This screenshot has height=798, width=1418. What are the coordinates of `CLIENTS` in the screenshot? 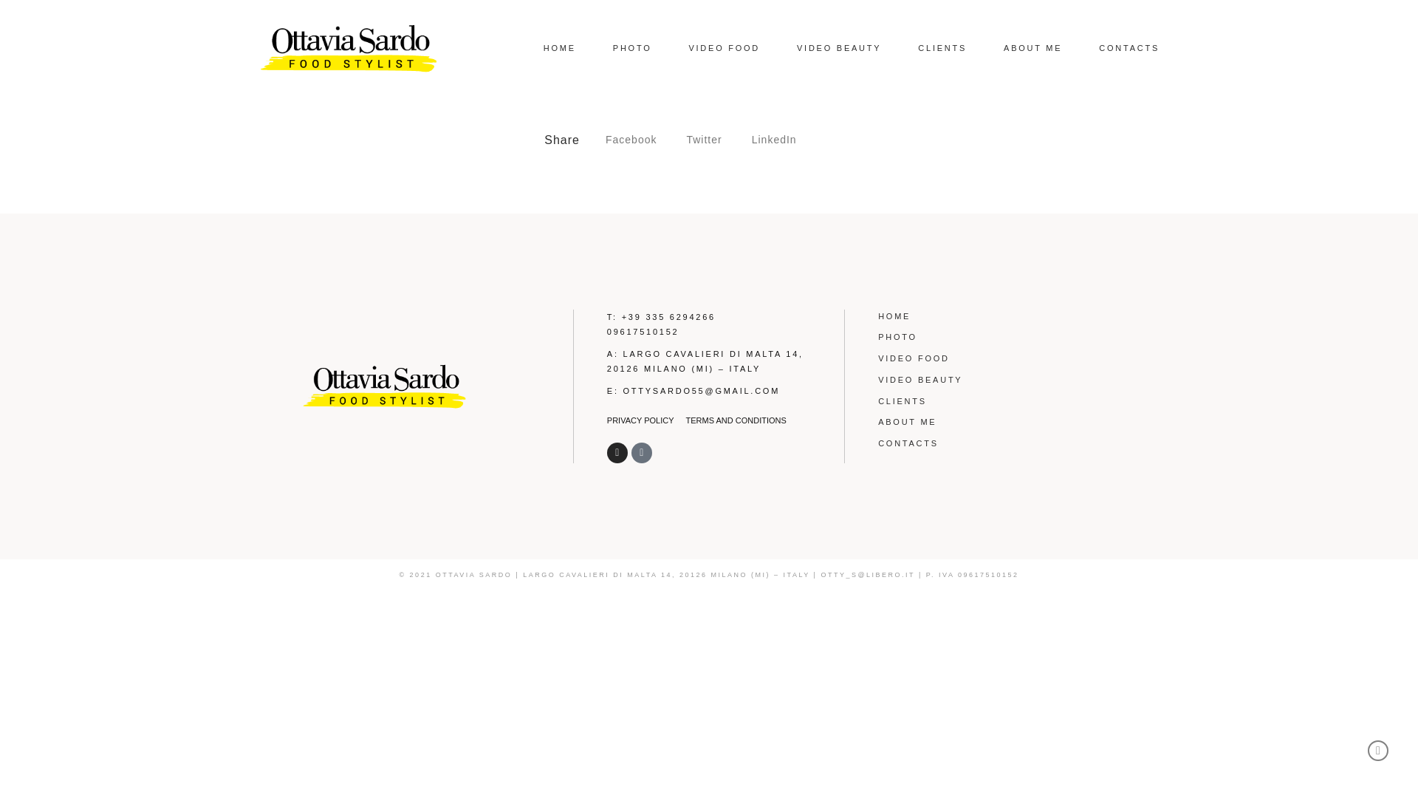 It's located at (997, 400).